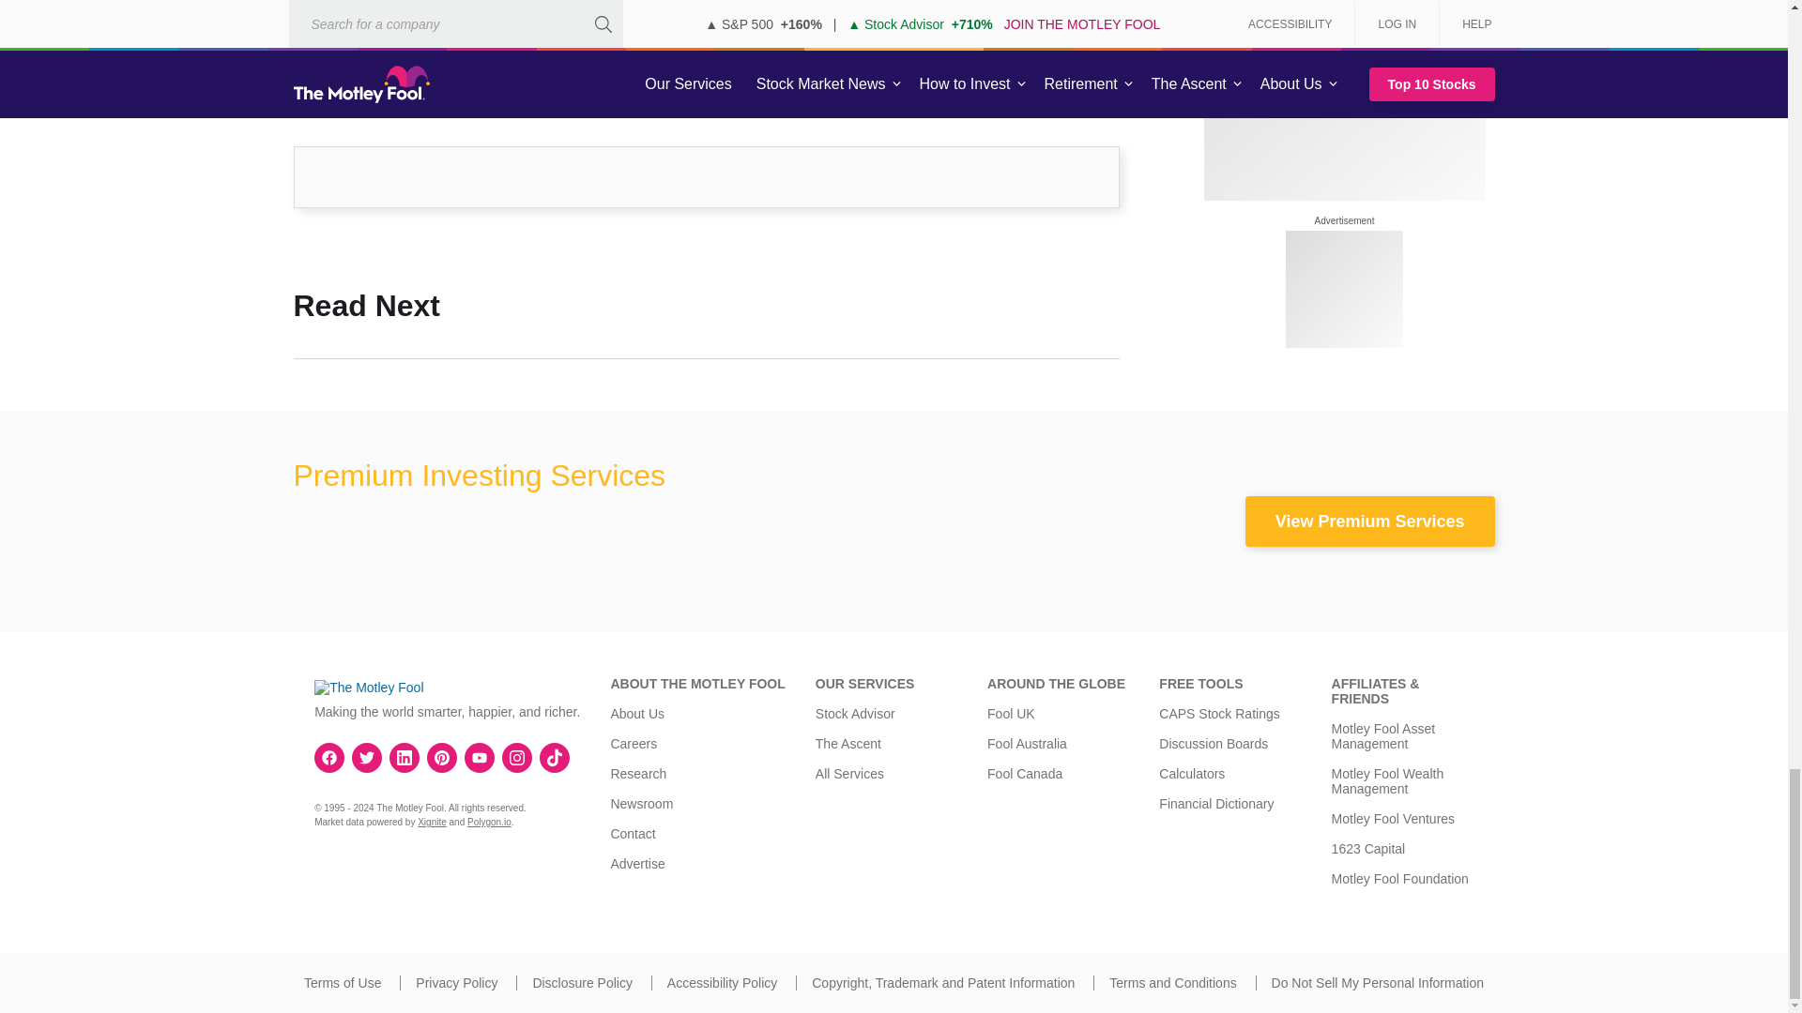  What do you see at coordinates (1378, 983) in the screenshot?
I see `Do Not Sell My Personal Information.` at bounding box center [1378, 983].